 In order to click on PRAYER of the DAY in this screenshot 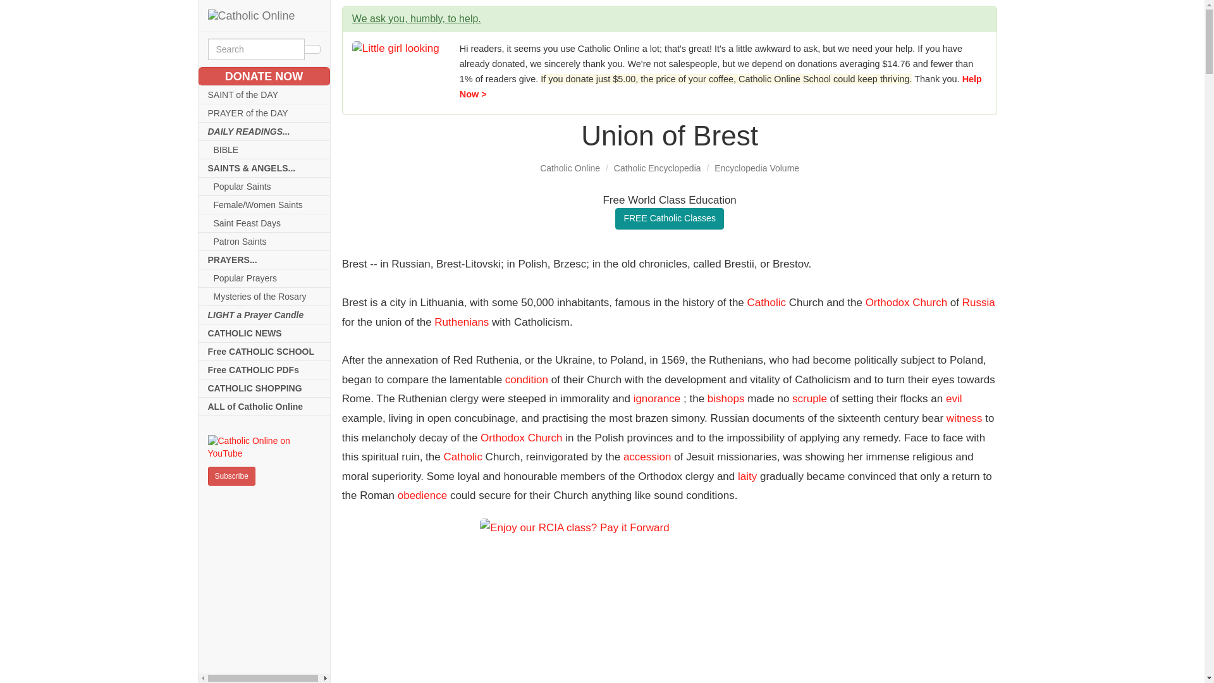, I will do `click(264, 114)`.